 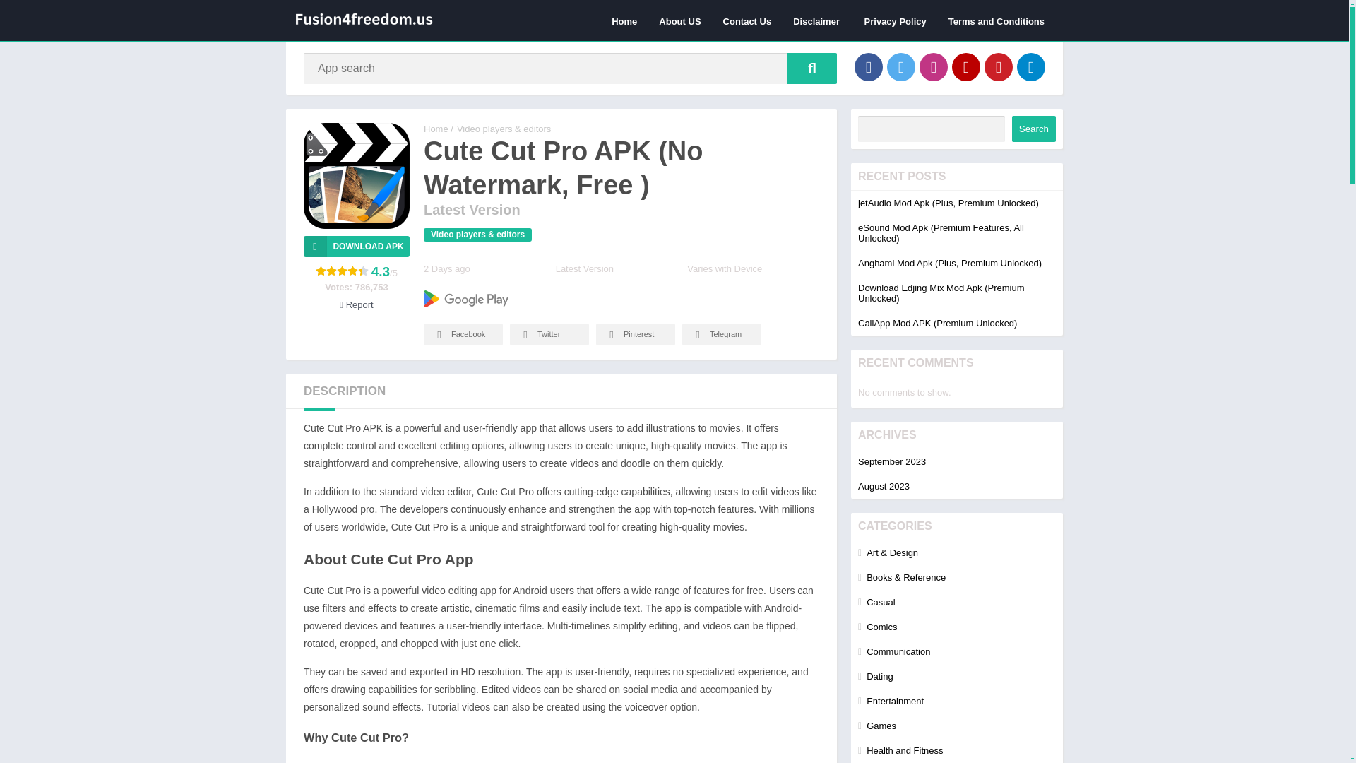 I want to click on Home, so click(x=624, y=20).